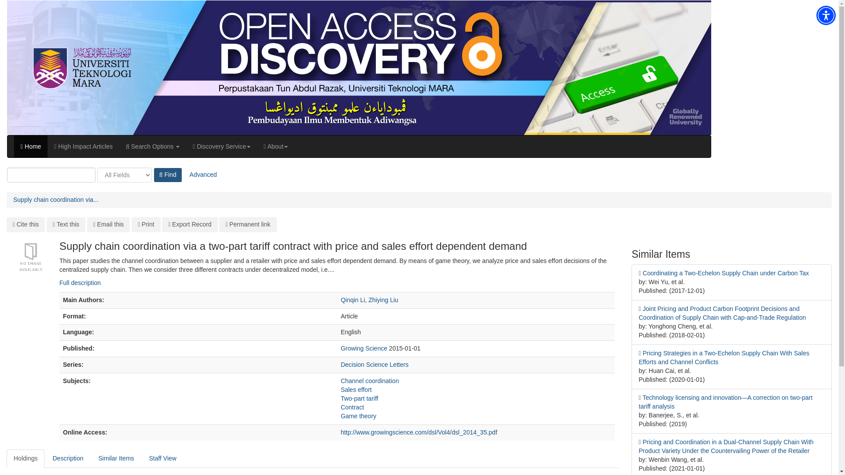 This screenshot has width=845, height=475. I want to click on Accessibility Menu, so click(826, 15).